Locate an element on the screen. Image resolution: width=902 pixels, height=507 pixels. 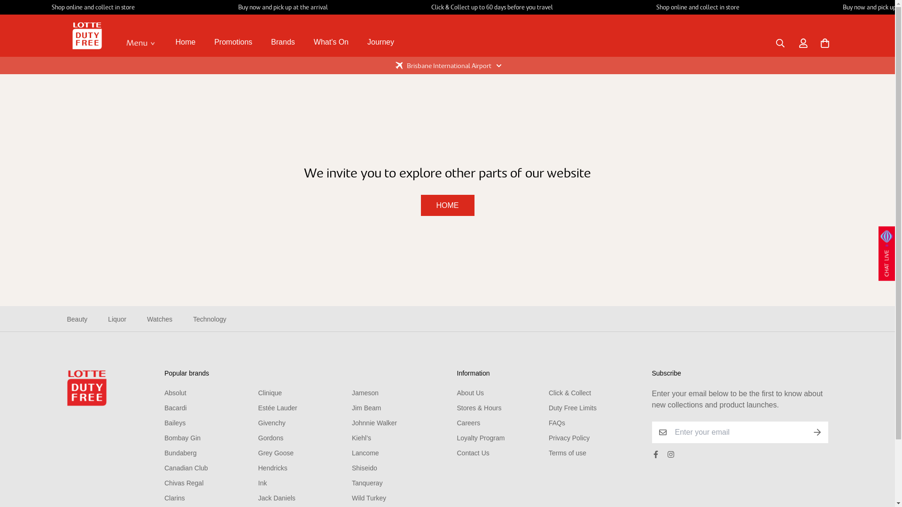
Stores & Hours is located at coordinates (479, 408).